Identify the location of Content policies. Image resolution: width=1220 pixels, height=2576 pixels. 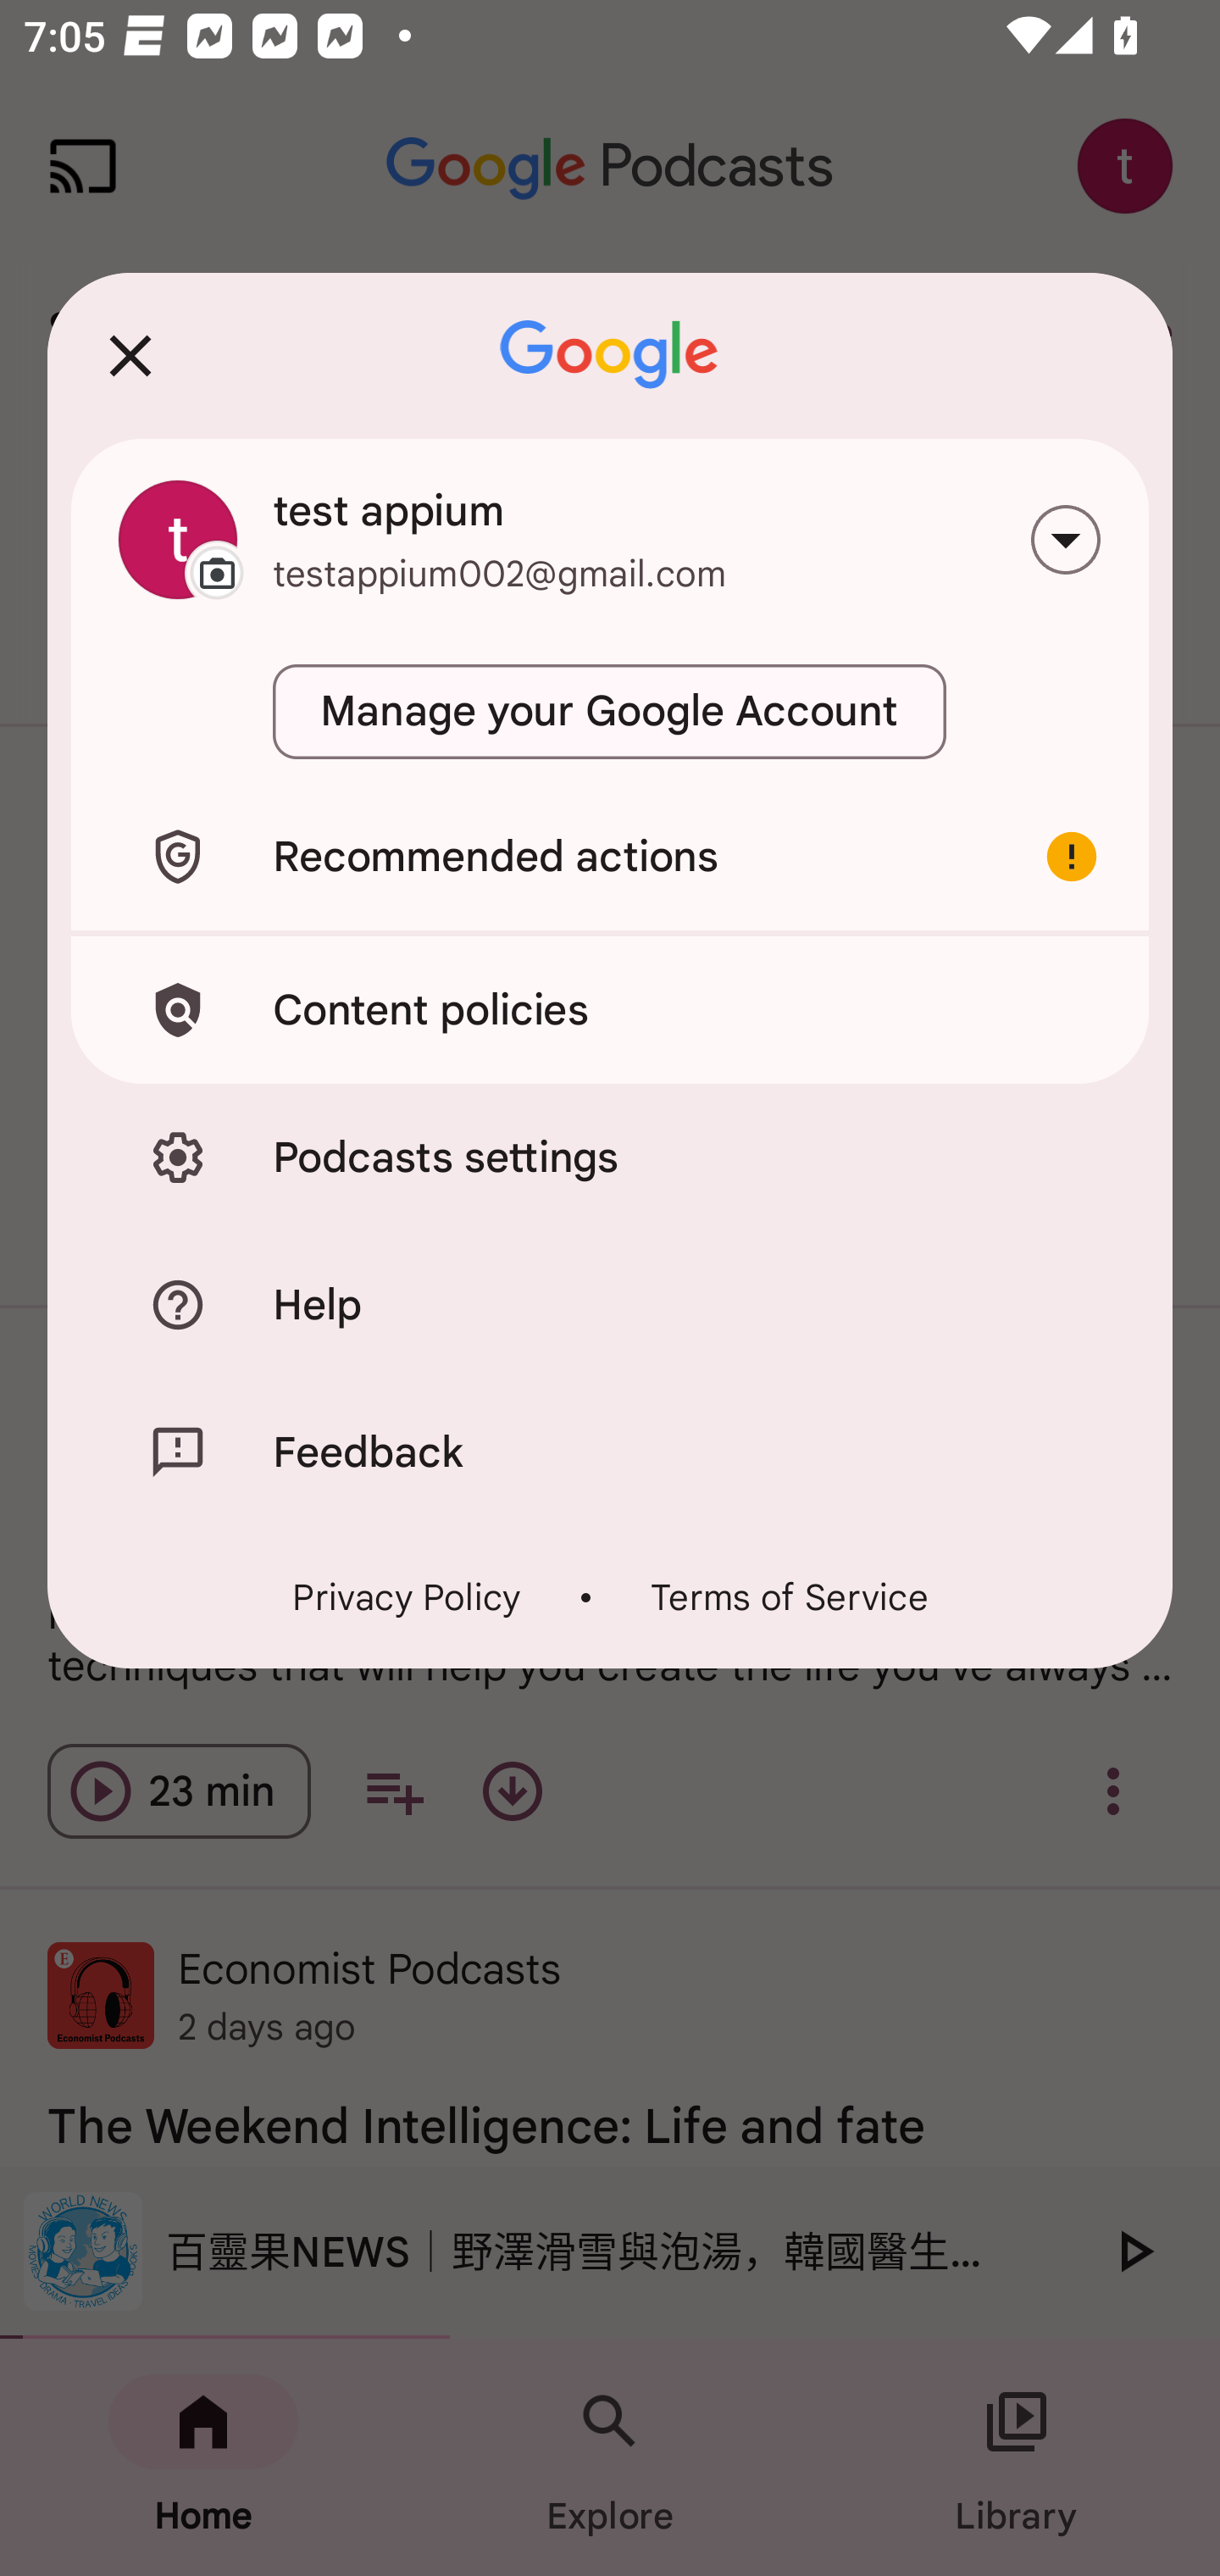
(610, 1009).